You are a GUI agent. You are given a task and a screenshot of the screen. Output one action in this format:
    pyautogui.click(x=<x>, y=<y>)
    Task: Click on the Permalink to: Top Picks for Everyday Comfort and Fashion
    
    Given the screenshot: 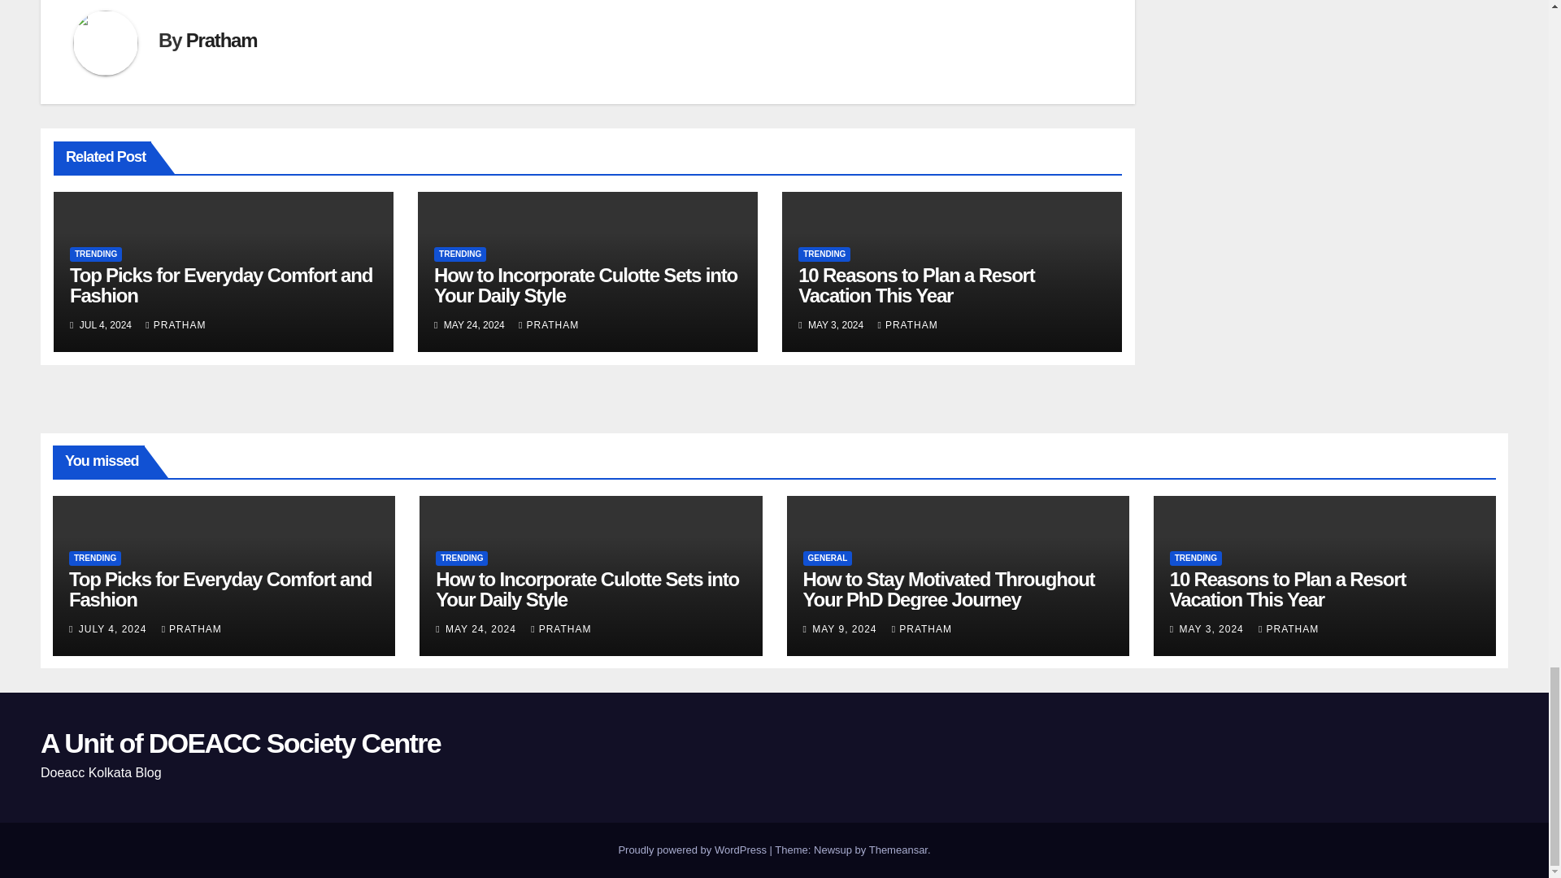 What is the action you would take?
    pyautogui.click(x=220, y=589)
    